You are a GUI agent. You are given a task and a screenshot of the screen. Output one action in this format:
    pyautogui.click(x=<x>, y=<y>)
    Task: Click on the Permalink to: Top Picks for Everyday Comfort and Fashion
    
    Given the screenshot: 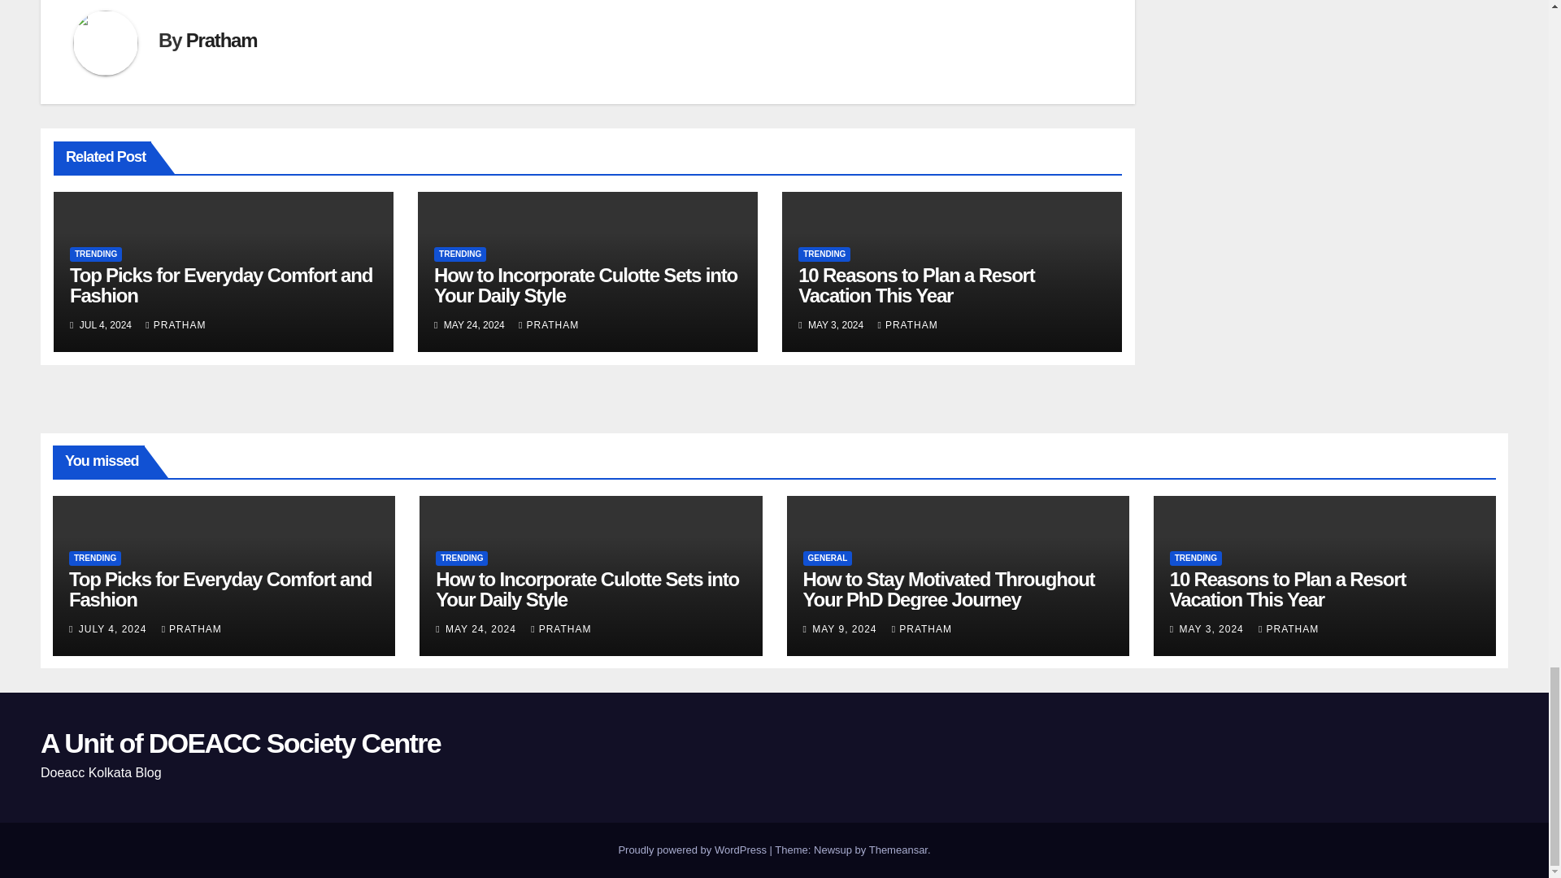 What is the action you would take?
    pyautogui.click(x=220, y=589)
    